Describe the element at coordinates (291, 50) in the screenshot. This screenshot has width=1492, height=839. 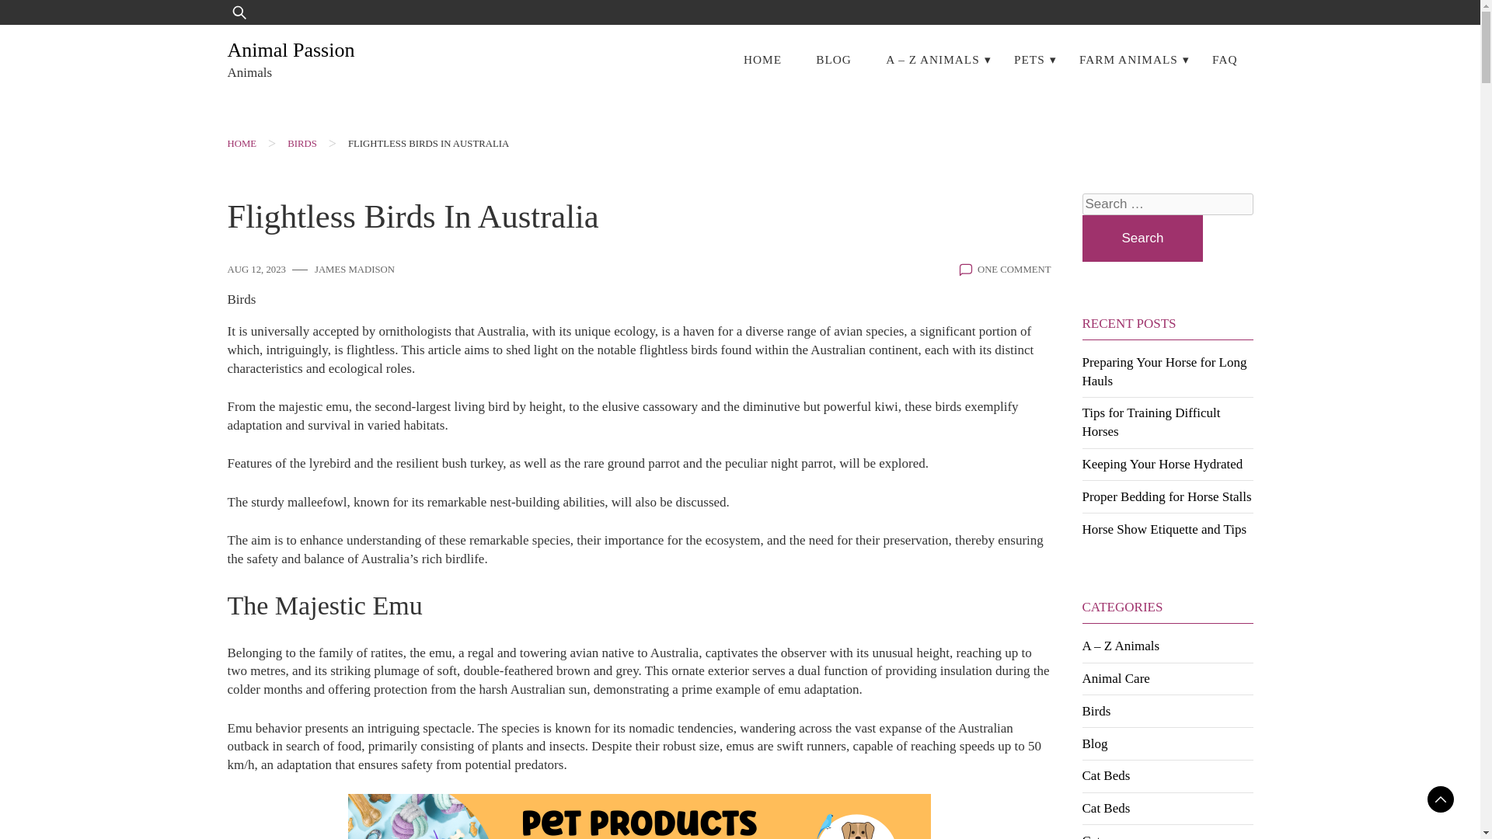
I see `Animal Passion` at that location.